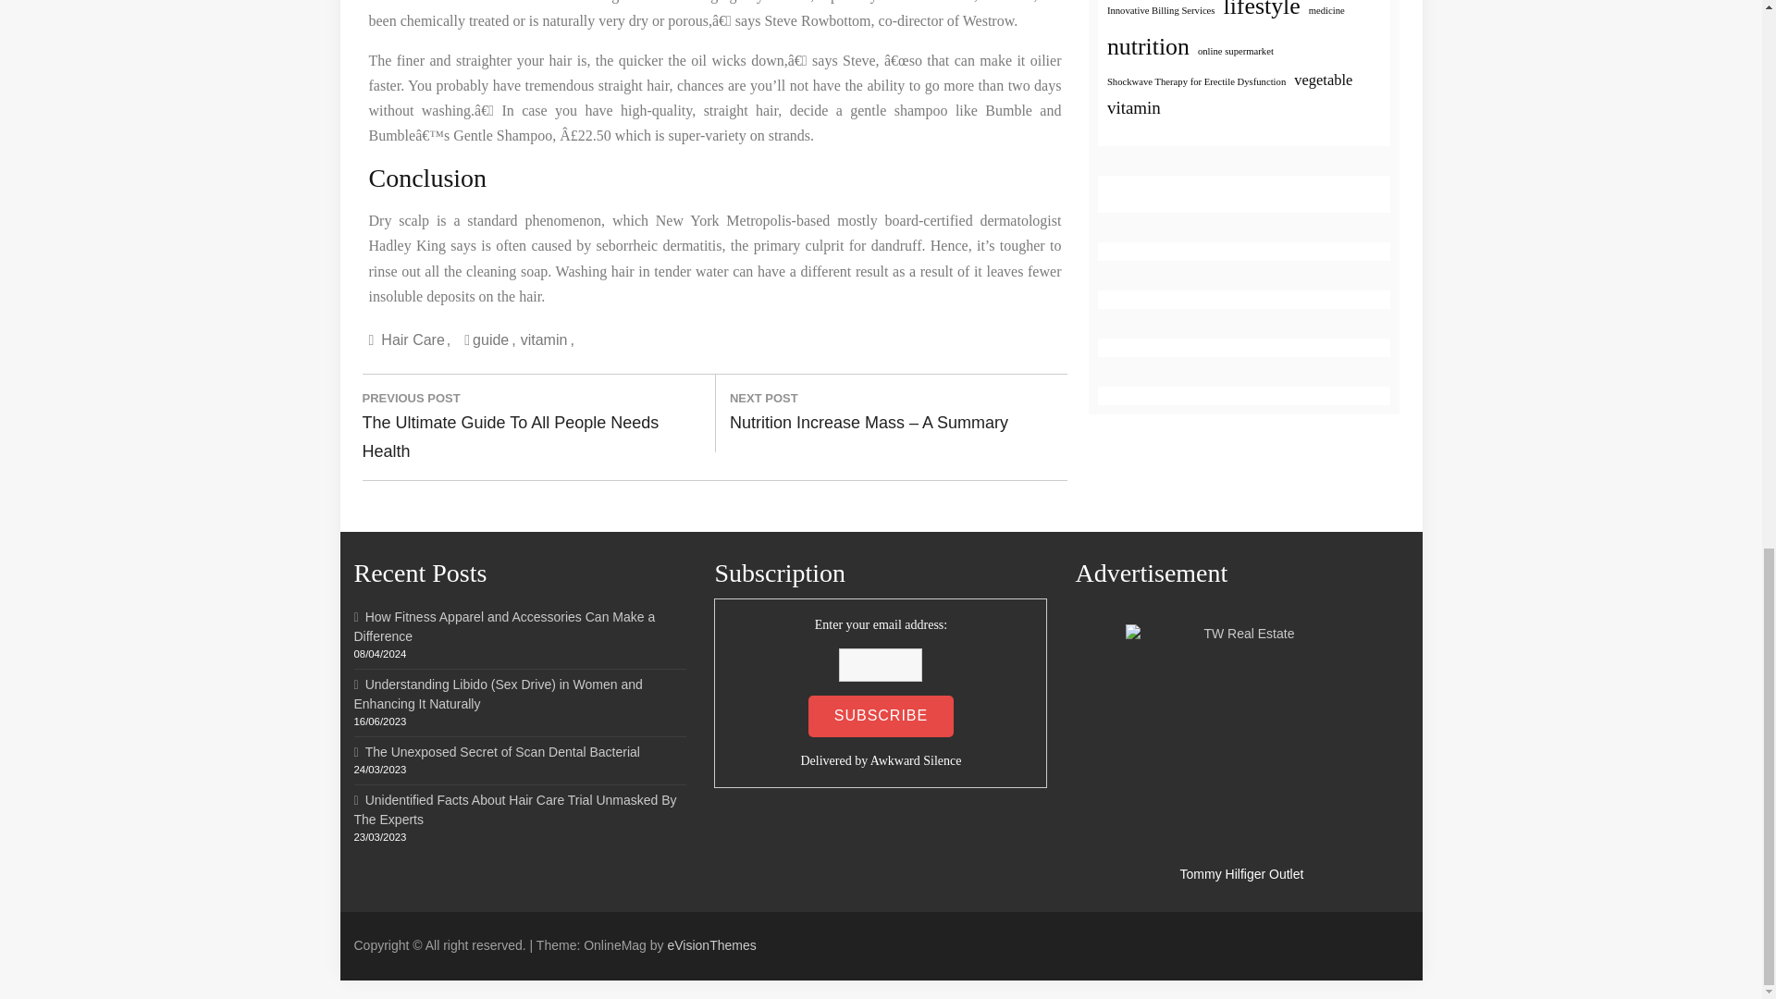 Image resolution: width=1776 pixels, height=999 pixels. Describe the element at coordinates (881, 716) in the screenshot. I see `Subscribe` at that location.